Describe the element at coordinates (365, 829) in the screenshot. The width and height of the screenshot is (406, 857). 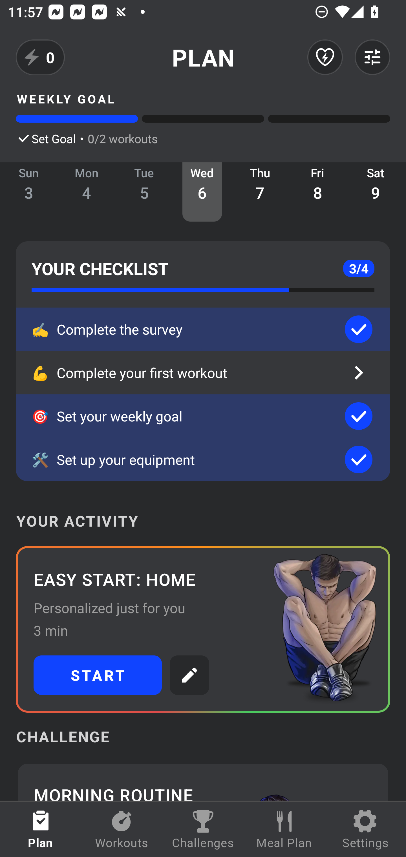
I see ` Settings ` at that location.